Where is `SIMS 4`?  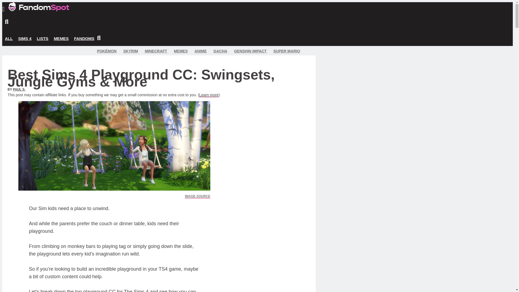
SIMS 4 is located at coordinates (25, 39).